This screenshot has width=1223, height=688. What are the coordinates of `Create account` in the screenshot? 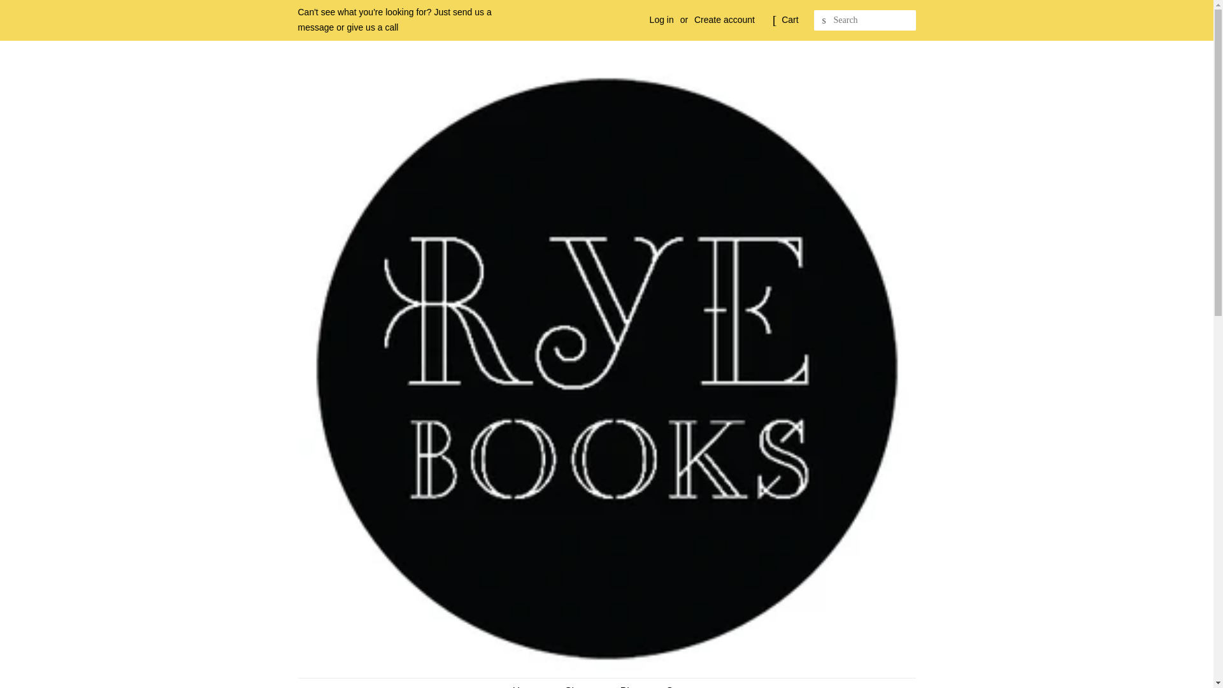 It's located at (724, 19).